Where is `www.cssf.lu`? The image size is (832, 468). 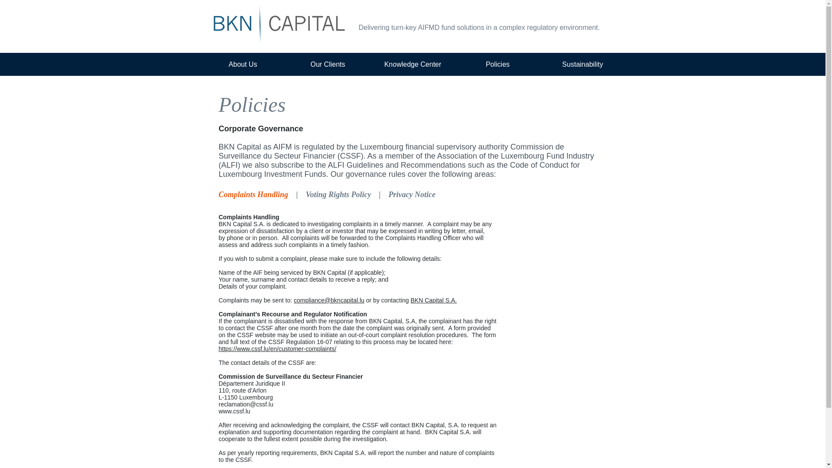 www.cssf.lu is located at coordinates (234, 411).